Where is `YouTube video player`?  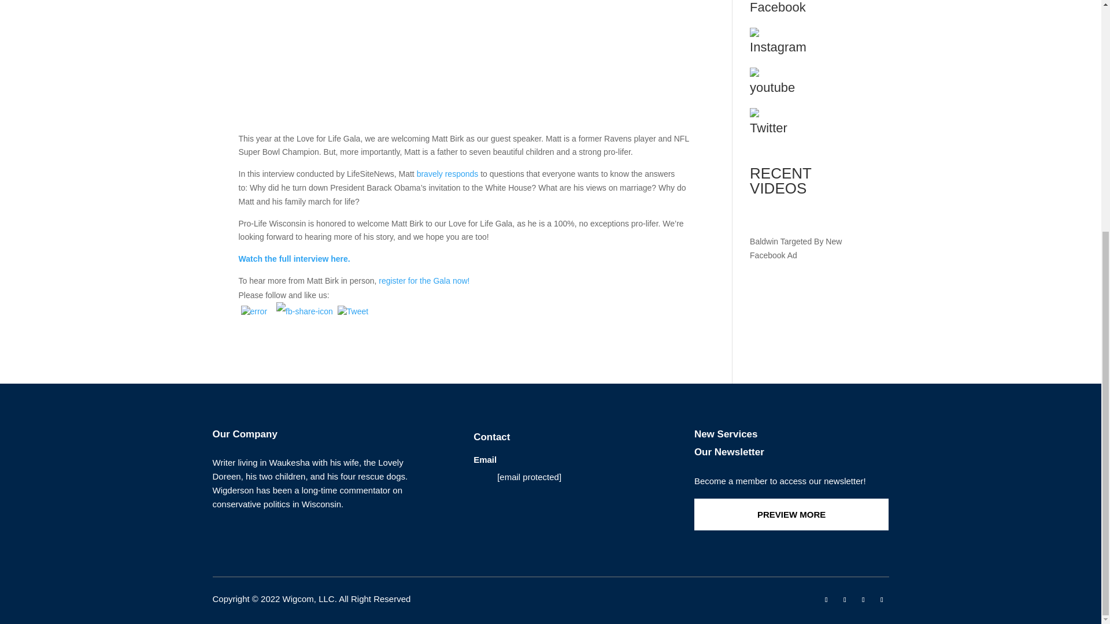 YouTube video player is located at coordinates (806, 216).